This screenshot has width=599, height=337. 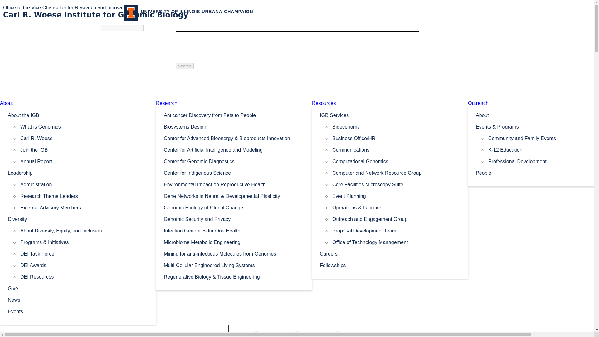 I want to click on Anticancer Discovery from Pets to People, so click(x=234, y=115).